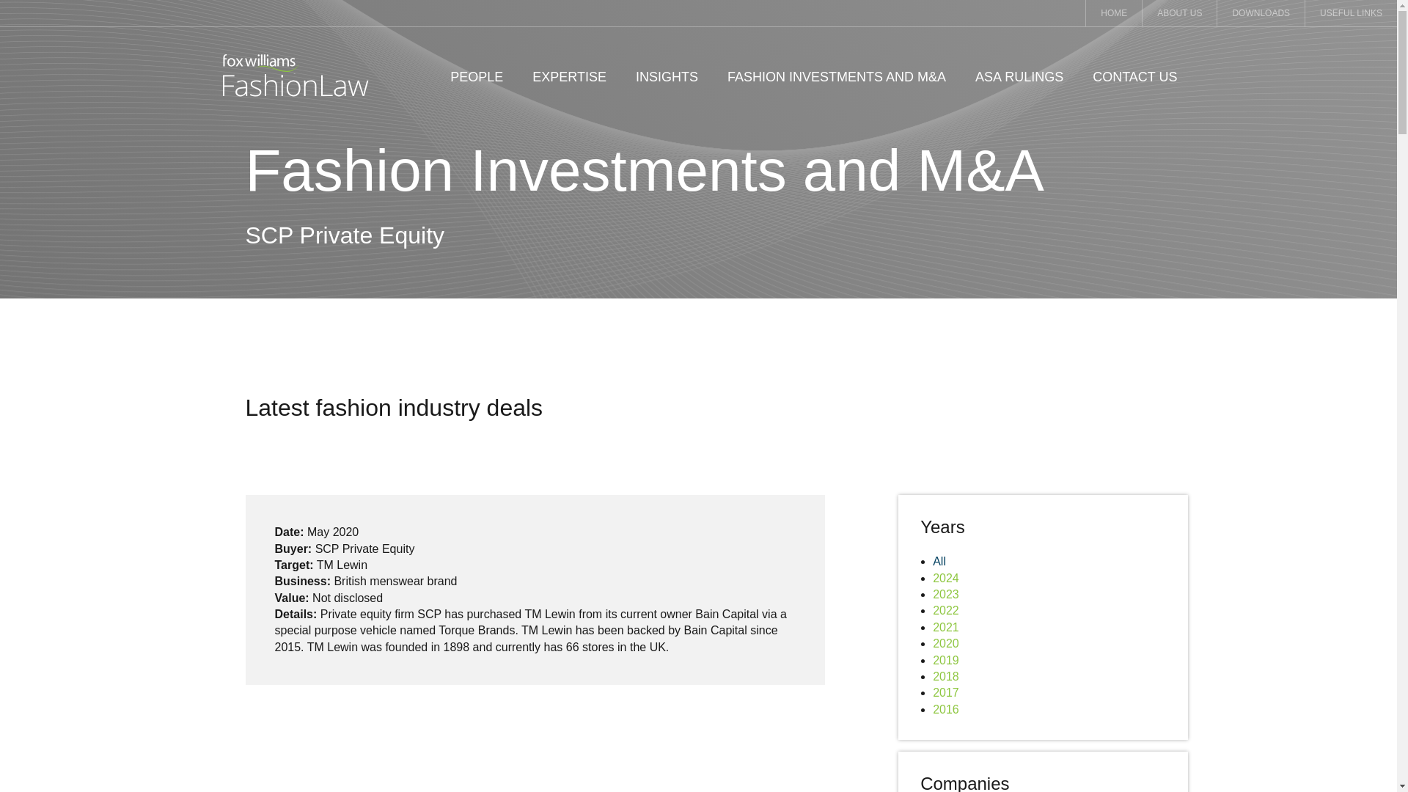  Describe the element at coordinates (945, 710) in the screenshot. I see `2016` at that location.